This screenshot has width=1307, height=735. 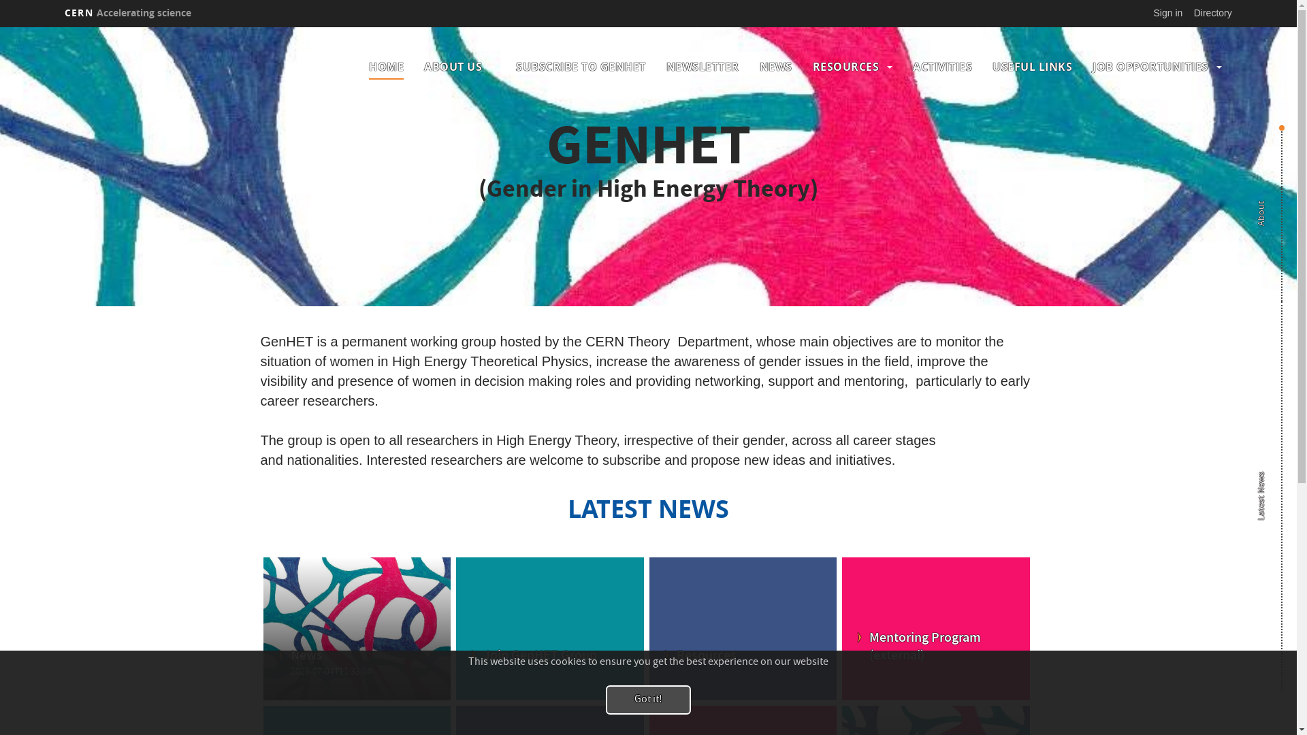 What do you see at coordinates (1032, 67) in the screenshot?
I see `USEFUL LINKS` at bounding box center [1032, 67].